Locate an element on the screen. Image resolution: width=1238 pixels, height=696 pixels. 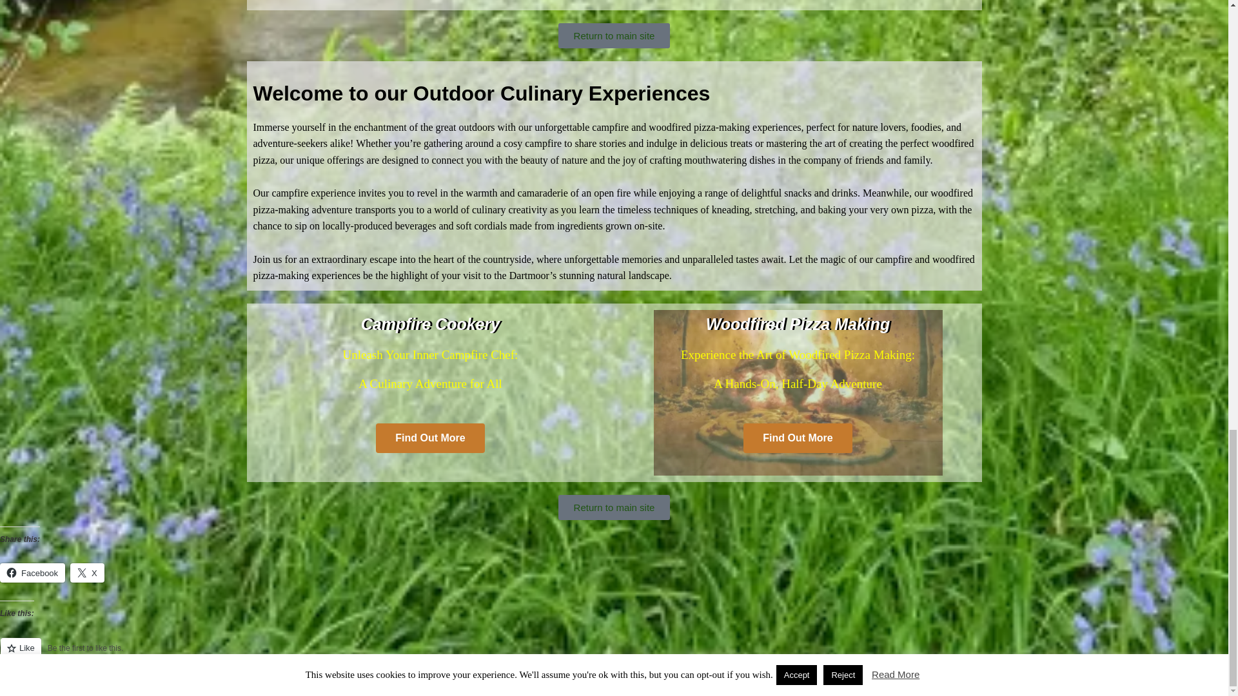
Return to main site is located at coordinates (614, 35).